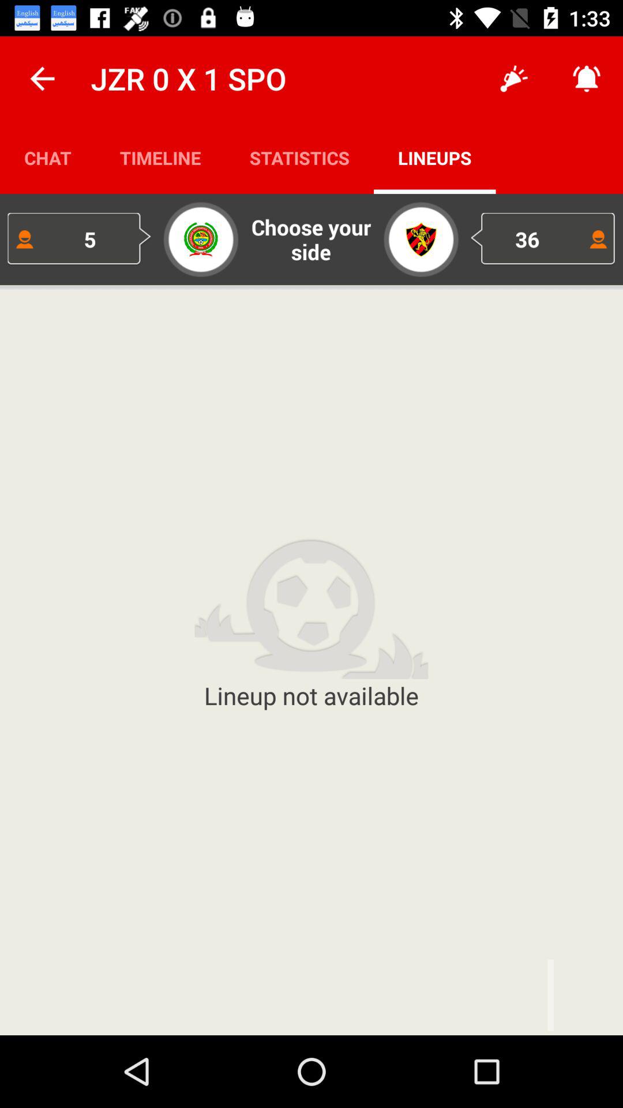 The width and height of the screenshot is (623, 1108). I want to click on turn on the icon next to the statistics icon, so click(513, 78).